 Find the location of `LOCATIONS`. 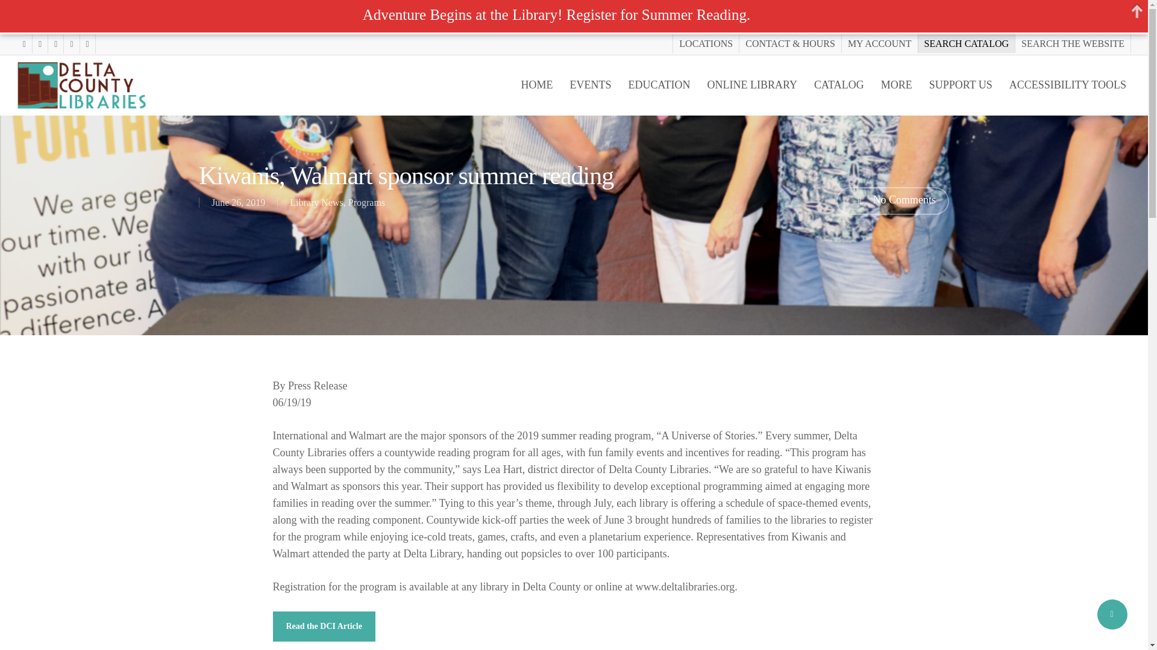

LOCATIONS is located at coordinates (705, 43).